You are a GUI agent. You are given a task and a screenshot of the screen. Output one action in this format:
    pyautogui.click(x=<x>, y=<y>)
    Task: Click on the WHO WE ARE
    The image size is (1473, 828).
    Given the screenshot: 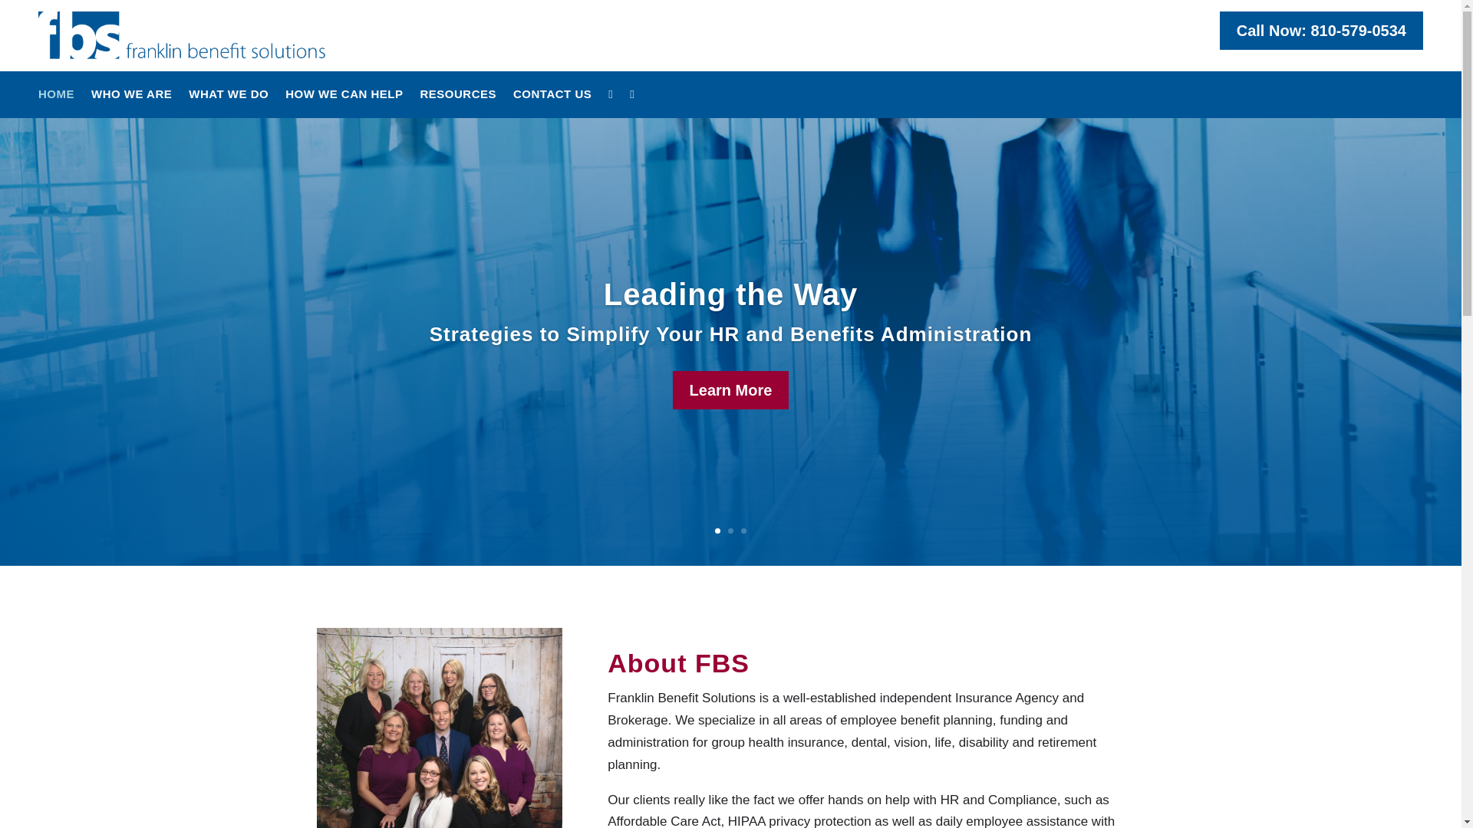 What is the action you would take?
    pyautogui.click(x=132, y=97)
    